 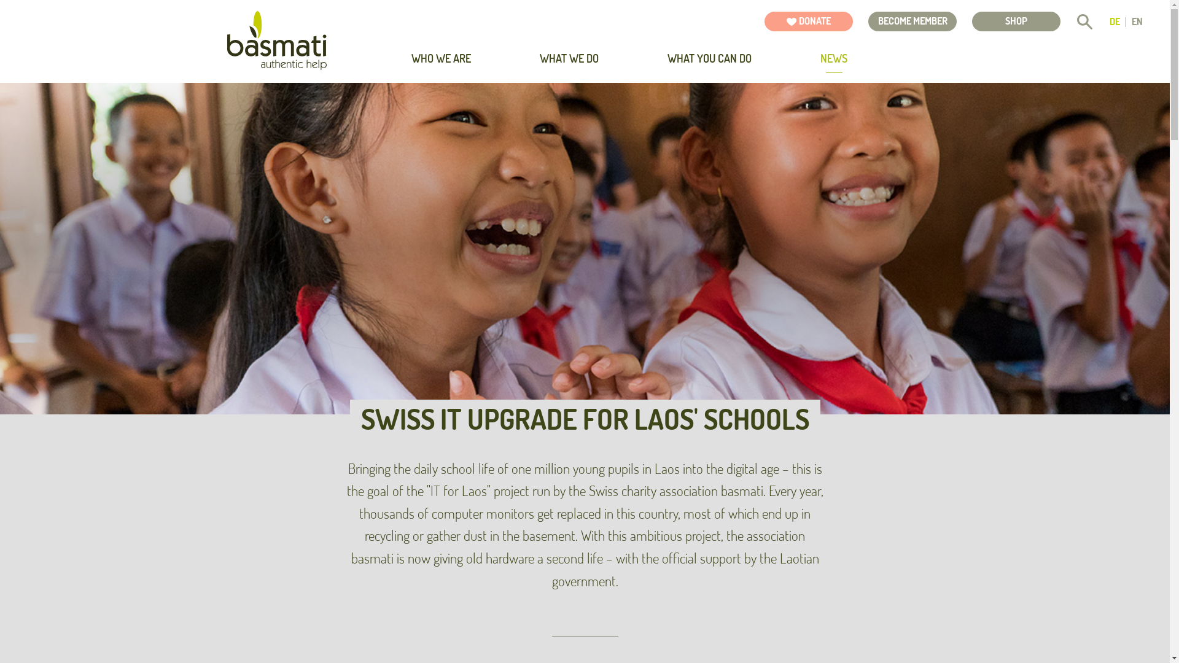 I want to click on DE, so click(x=1115, y=22).